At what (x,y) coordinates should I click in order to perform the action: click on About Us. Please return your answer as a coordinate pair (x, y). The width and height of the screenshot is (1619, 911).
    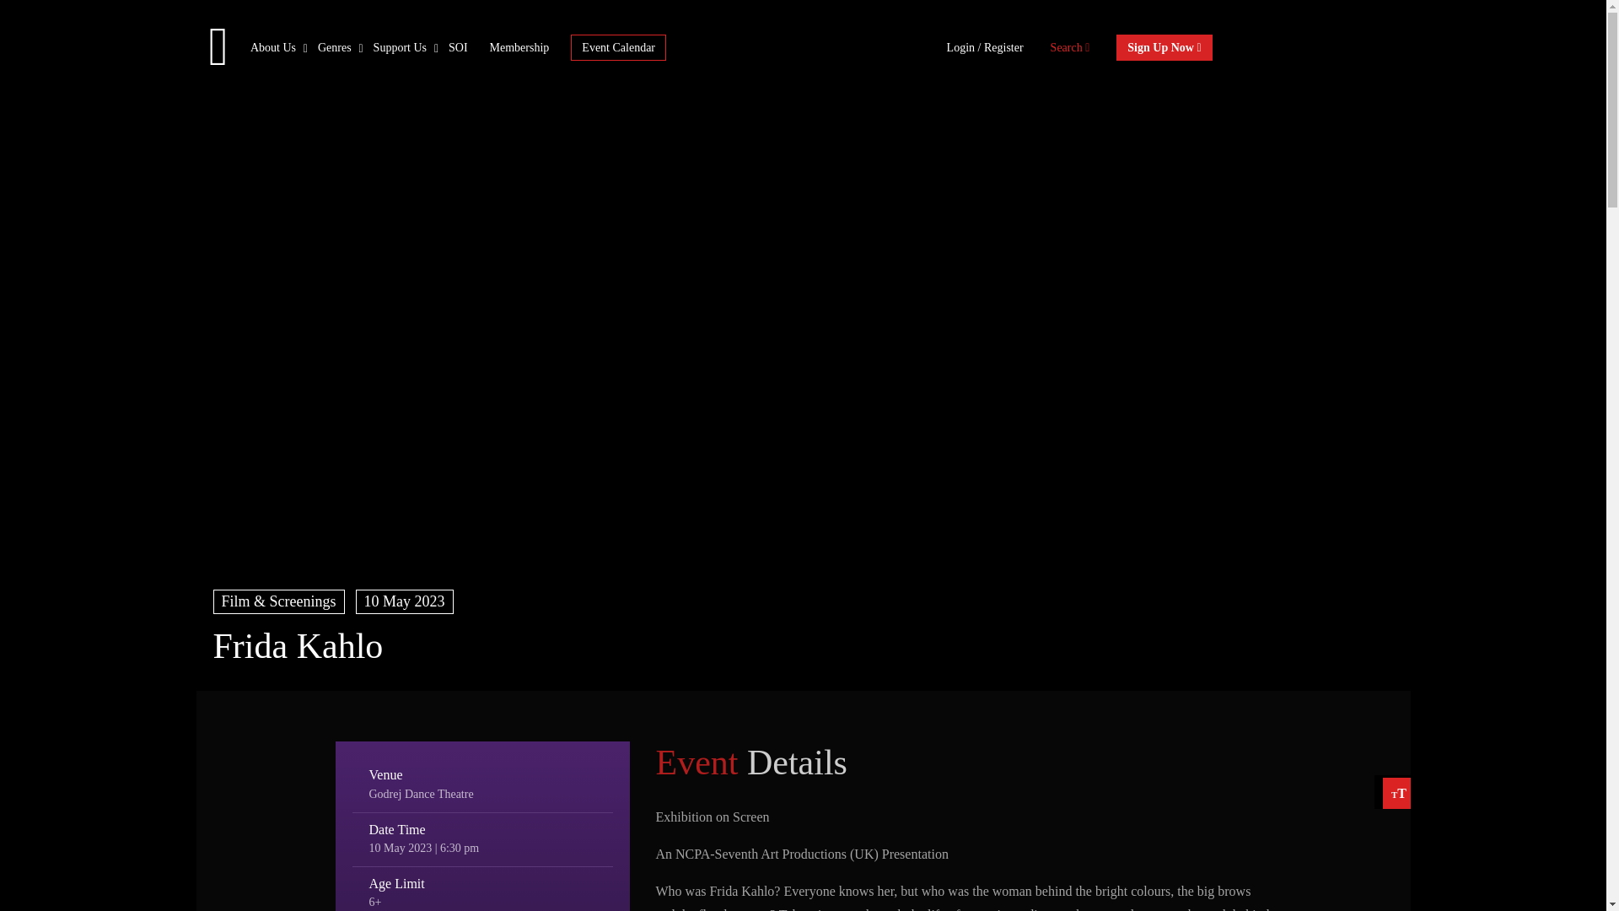
    Looking at the image, I should click on (273, 46).